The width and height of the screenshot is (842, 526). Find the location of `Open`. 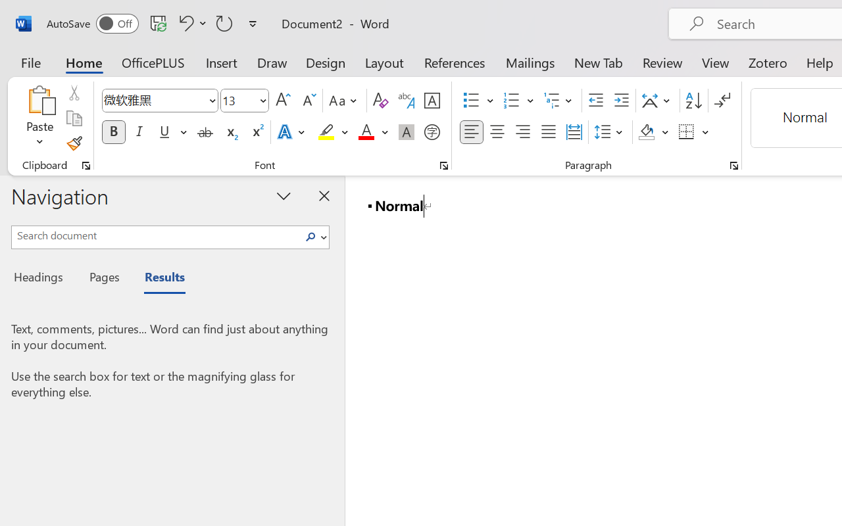

Open is located at coordinates (262, 100).